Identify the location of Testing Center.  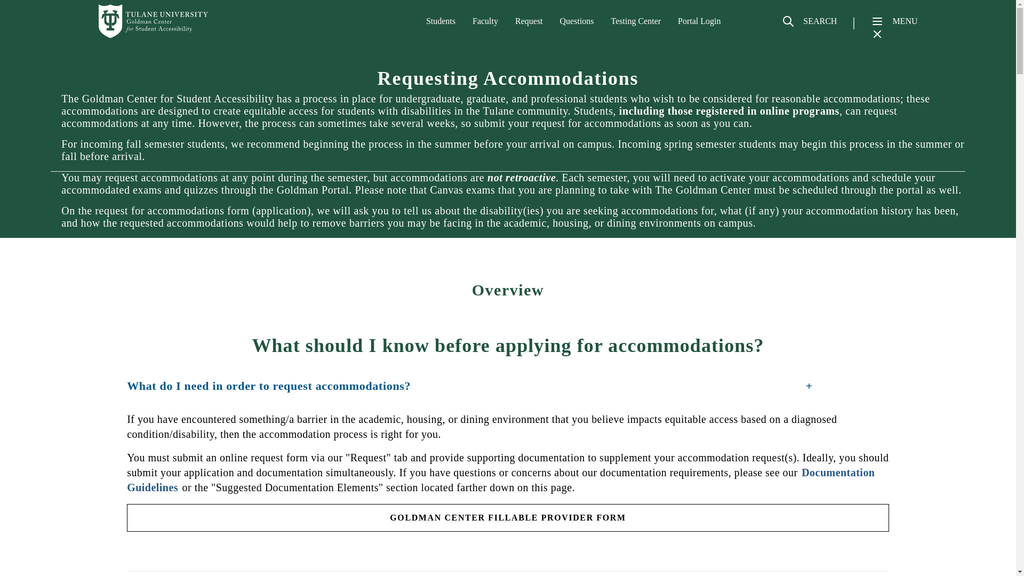
(636, 21).